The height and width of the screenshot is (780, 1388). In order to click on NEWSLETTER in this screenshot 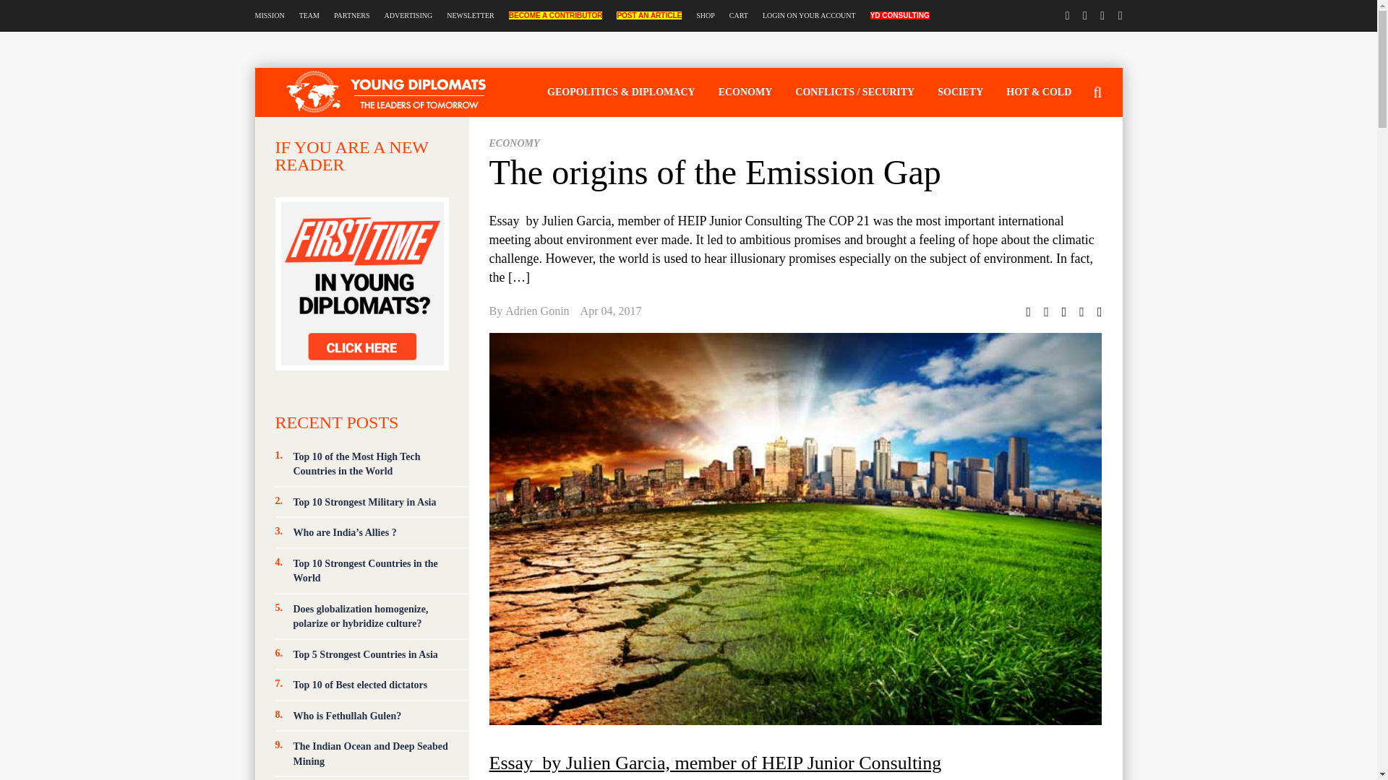, I will do `click(470, 16)`.